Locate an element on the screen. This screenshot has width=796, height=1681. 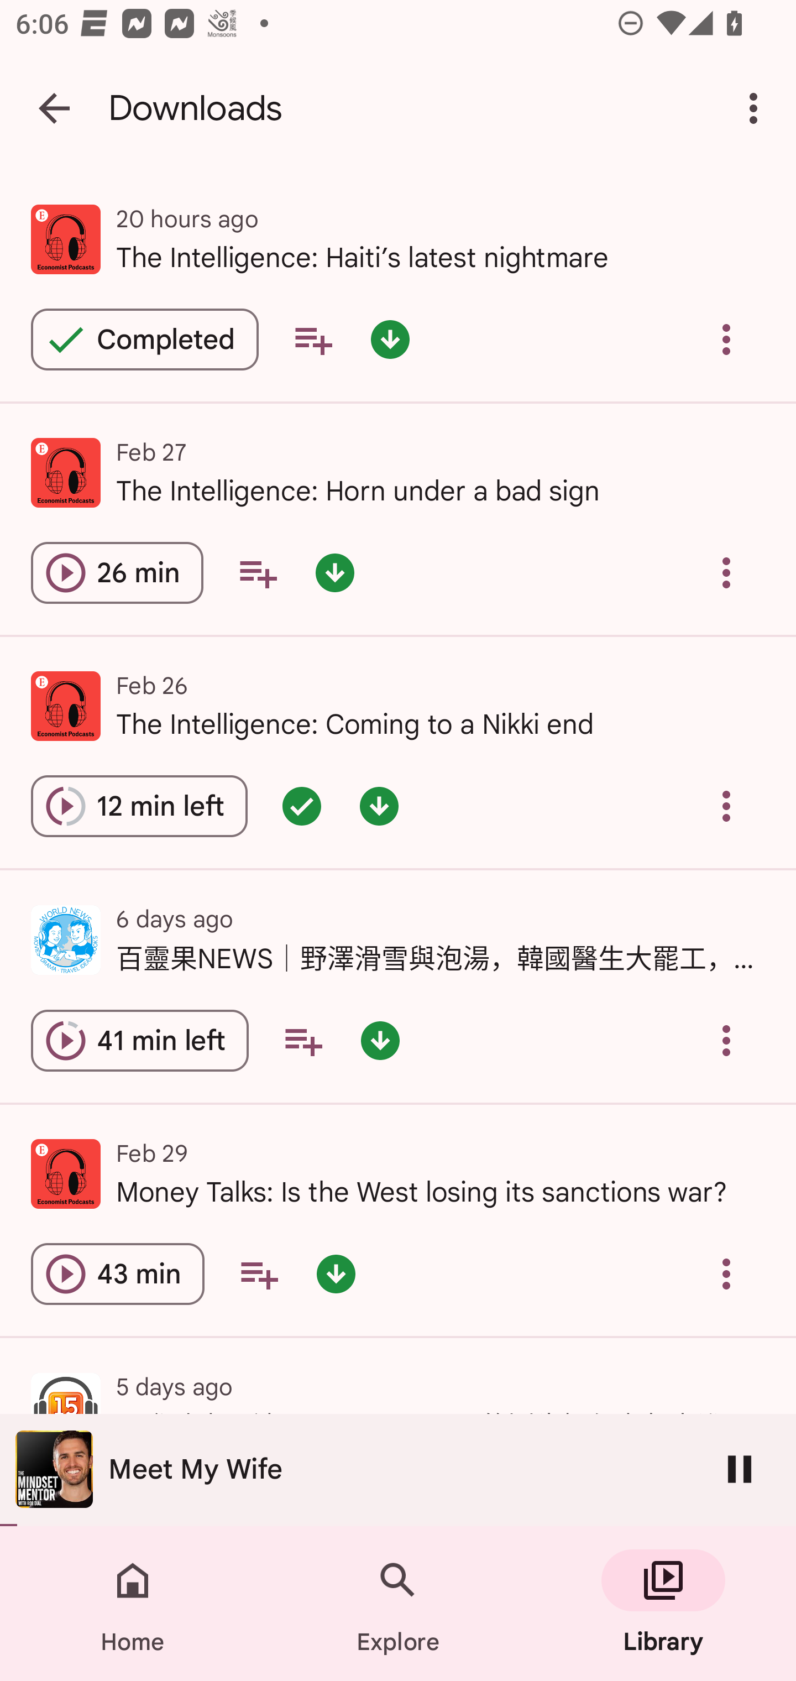
Add to your queue is located at coordinates (313, 340).